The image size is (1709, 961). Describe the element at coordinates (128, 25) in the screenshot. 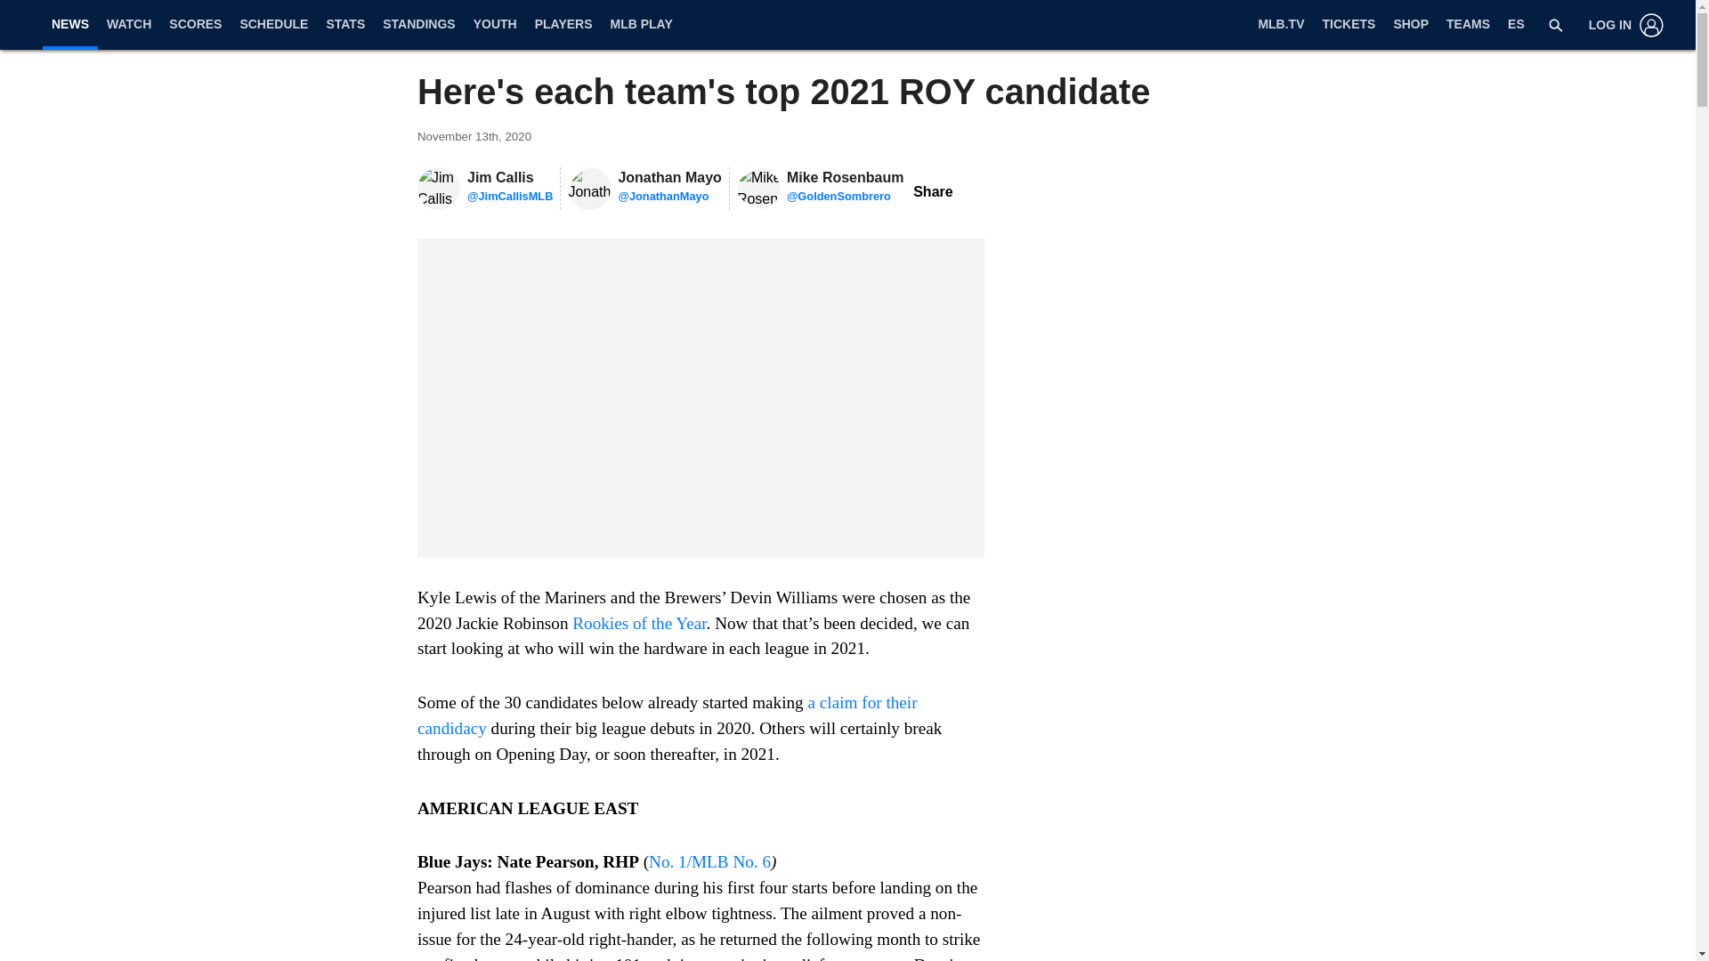

I see `WATCH` at that location.